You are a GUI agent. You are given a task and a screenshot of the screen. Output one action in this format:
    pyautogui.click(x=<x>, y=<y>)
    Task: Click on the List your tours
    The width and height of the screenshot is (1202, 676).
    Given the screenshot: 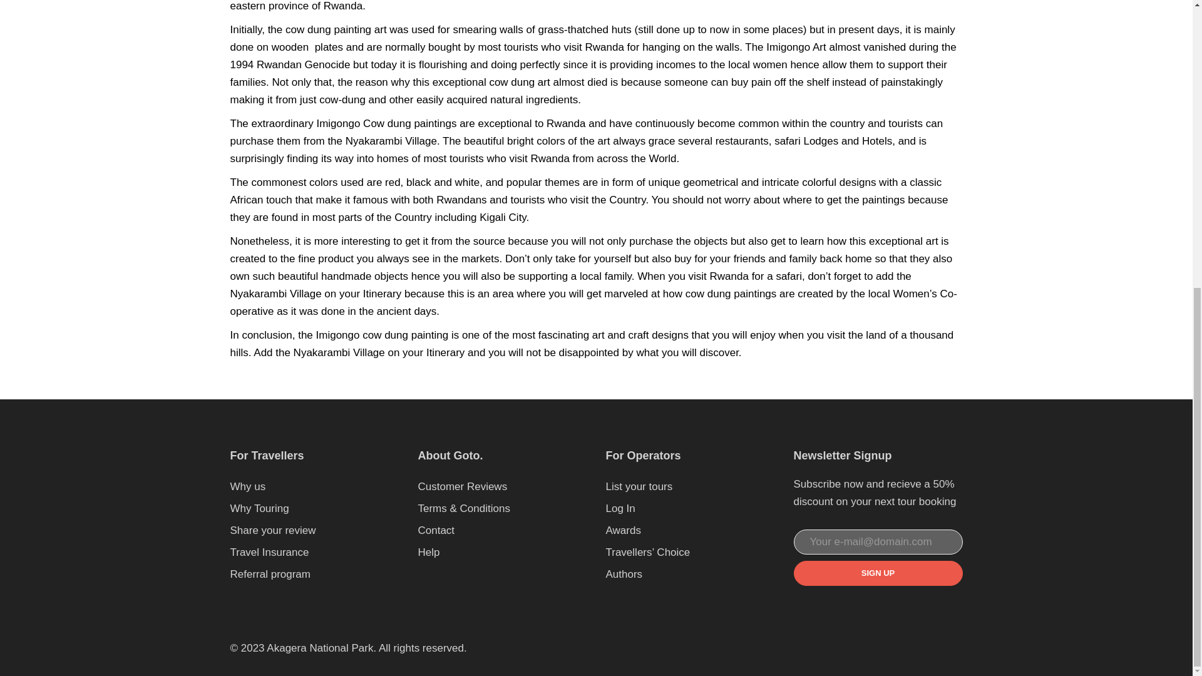 What is the action you would take?
    pyautogui.click(x=639, y=486)
    